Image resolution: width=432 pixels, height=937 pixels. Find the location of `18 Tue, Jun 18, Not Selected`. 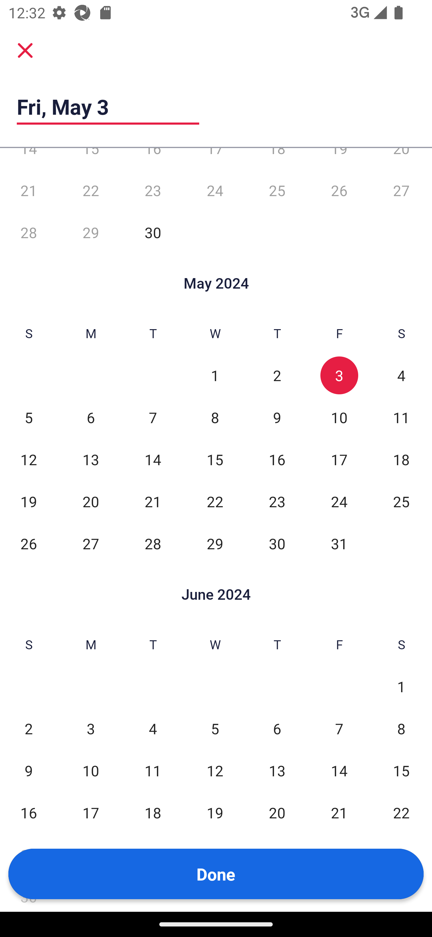

18 Tue, Jun 18, Not Selected is located at coordinates (153, 813).